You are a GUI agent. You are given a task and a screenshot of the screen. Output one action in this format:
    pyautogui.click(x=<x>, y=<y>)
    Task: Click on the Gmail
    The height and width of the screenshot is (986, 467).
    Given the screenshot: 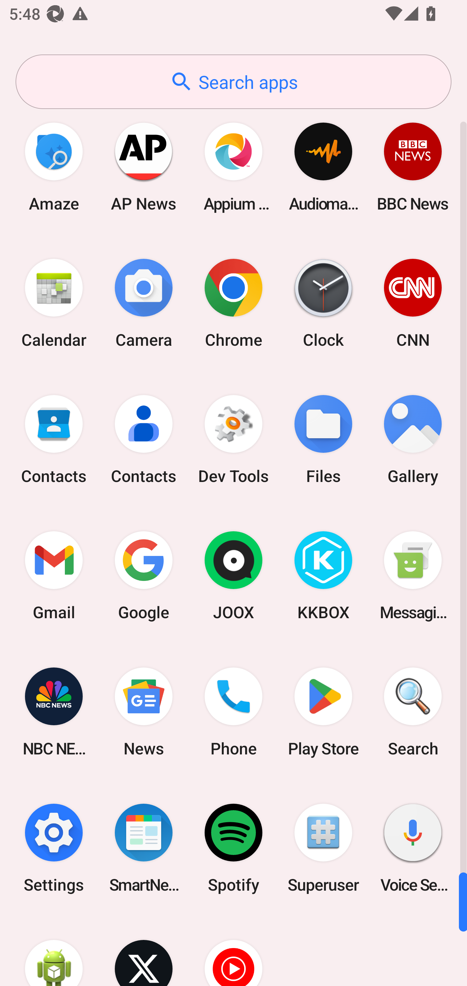 What is the action you would take?
    pyautogui.click(x=54, y=576)
    